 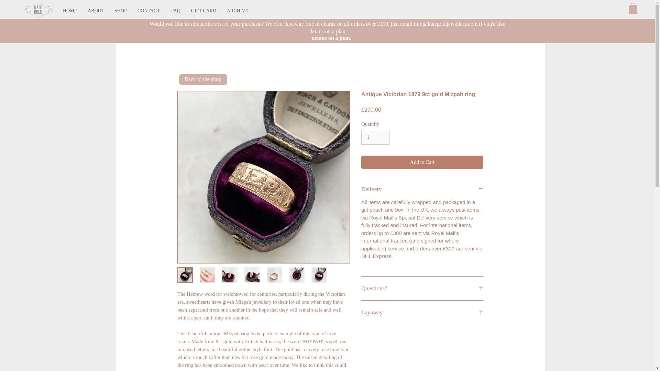 I want to click on HOME, so click(x=70, y=11).